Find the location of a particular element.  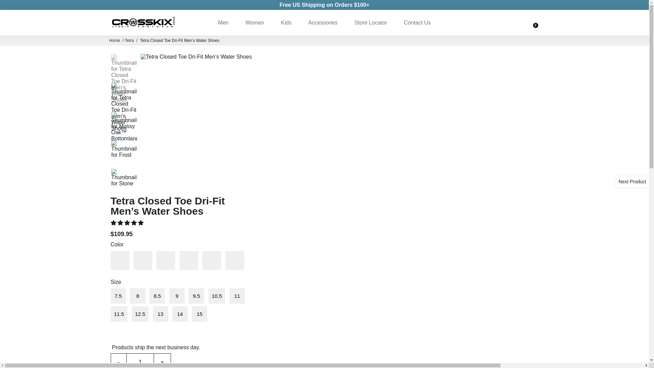

Women is located at coordinates (254, 22).